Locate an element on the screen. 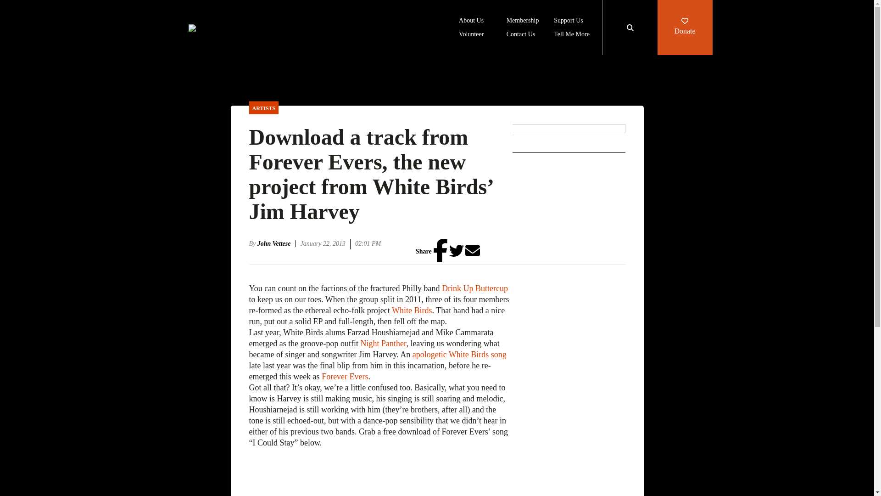  Drink Up Buttercup is located at coordinates (475, 288).